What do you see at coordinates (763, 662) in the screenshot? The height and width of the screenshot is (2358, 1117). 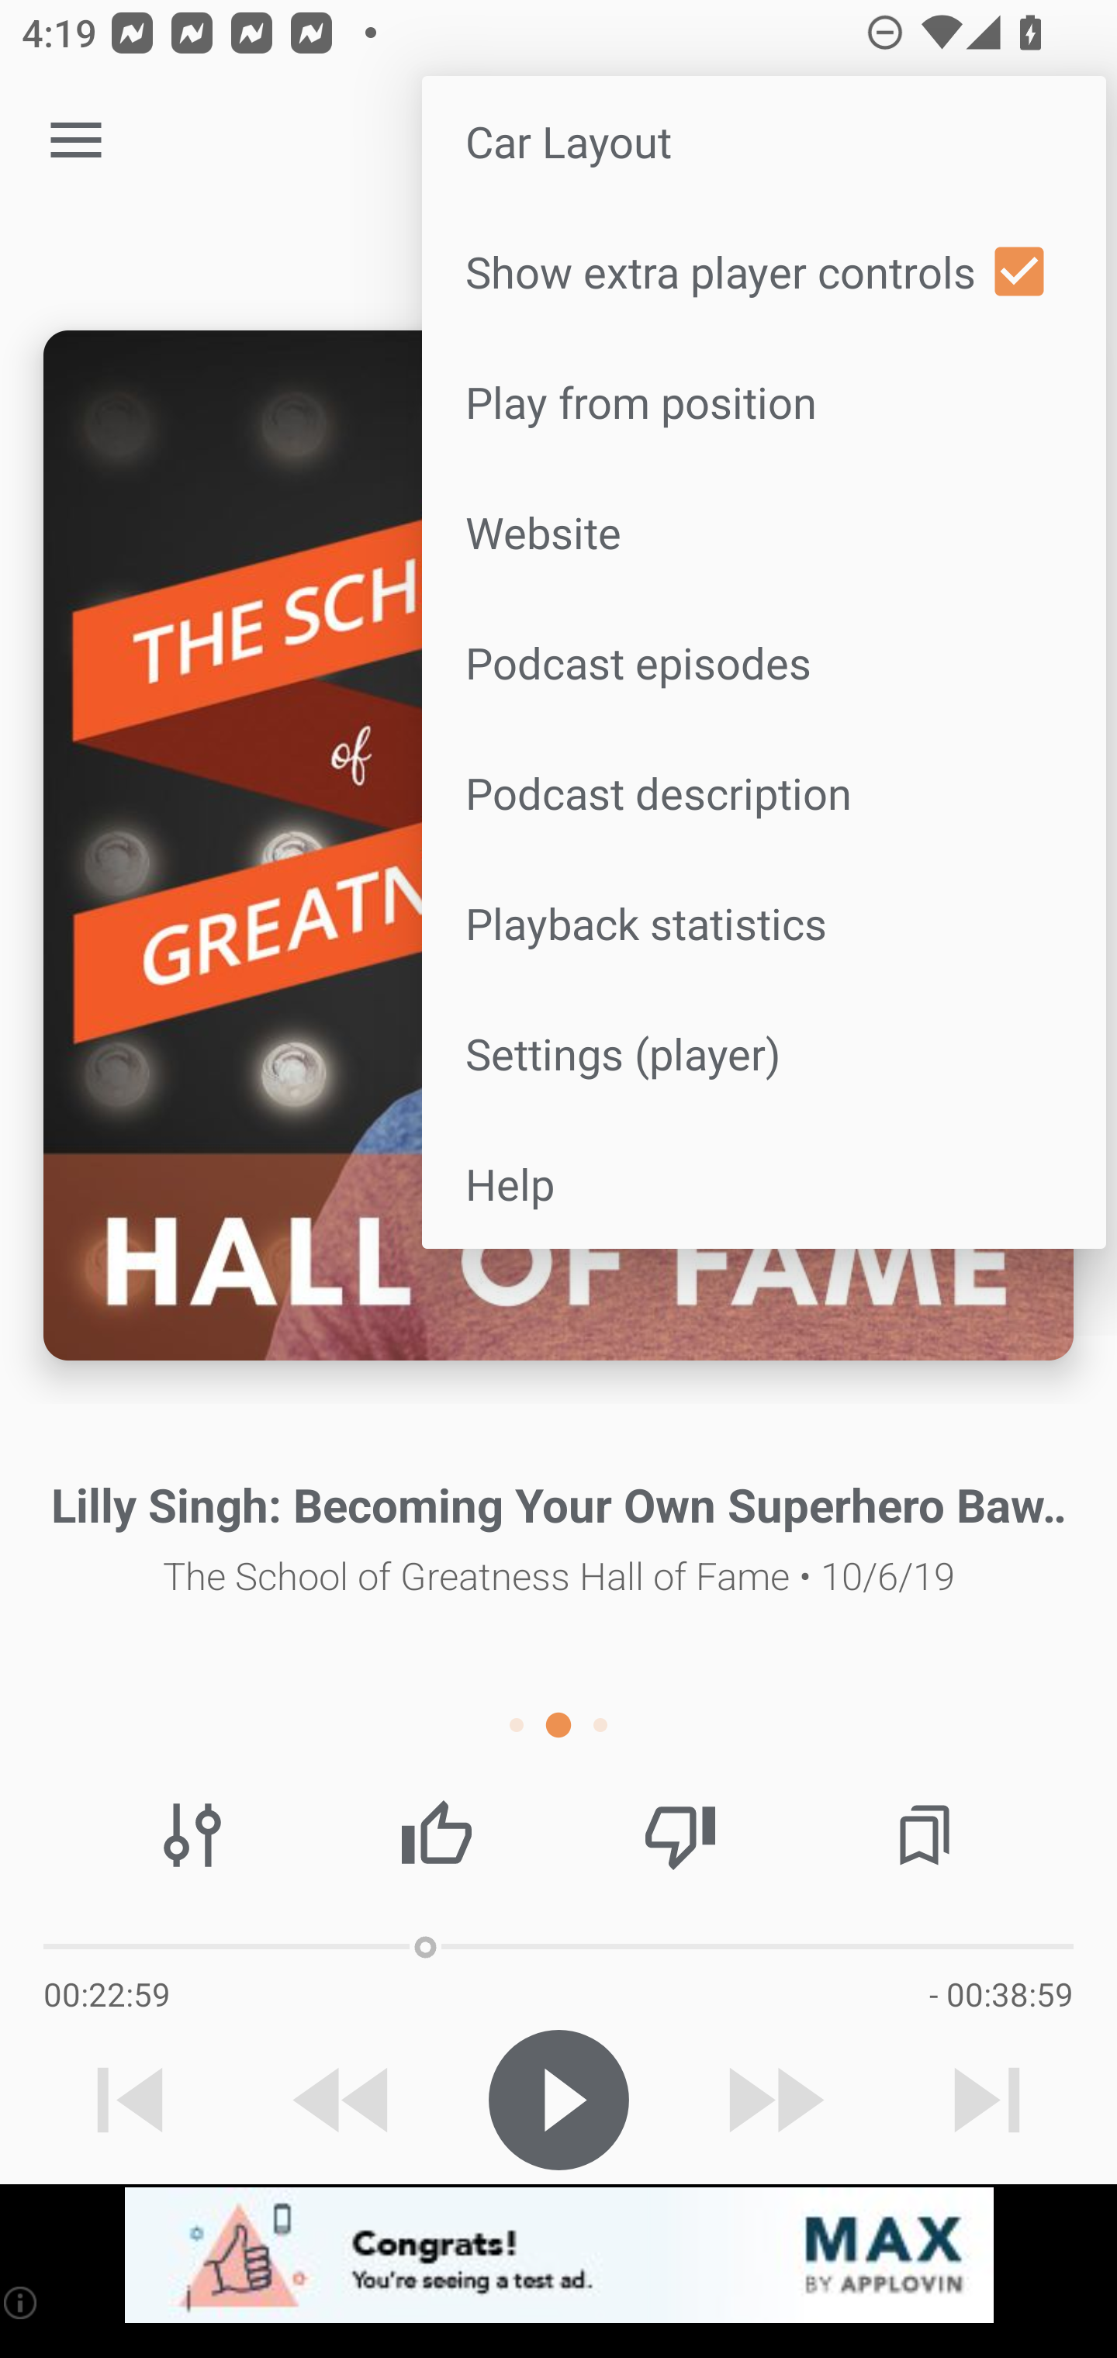 I see `Podcast episodes` at bounding box center [763, 662].